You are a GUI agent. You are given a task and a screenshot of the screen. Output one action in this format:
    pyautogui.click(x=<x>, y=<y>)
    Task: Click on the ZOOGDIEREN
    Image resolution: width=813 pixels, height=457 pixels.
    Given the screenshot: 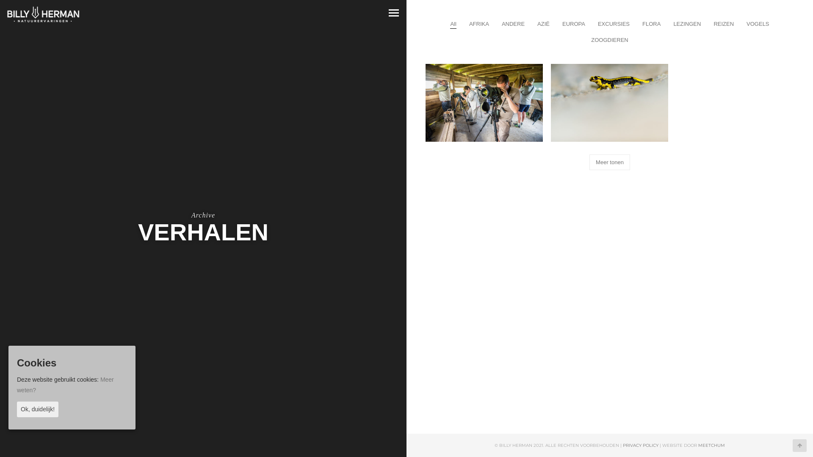 What is the action you would take?
    pyautogui.click(x=610, y=40)
    